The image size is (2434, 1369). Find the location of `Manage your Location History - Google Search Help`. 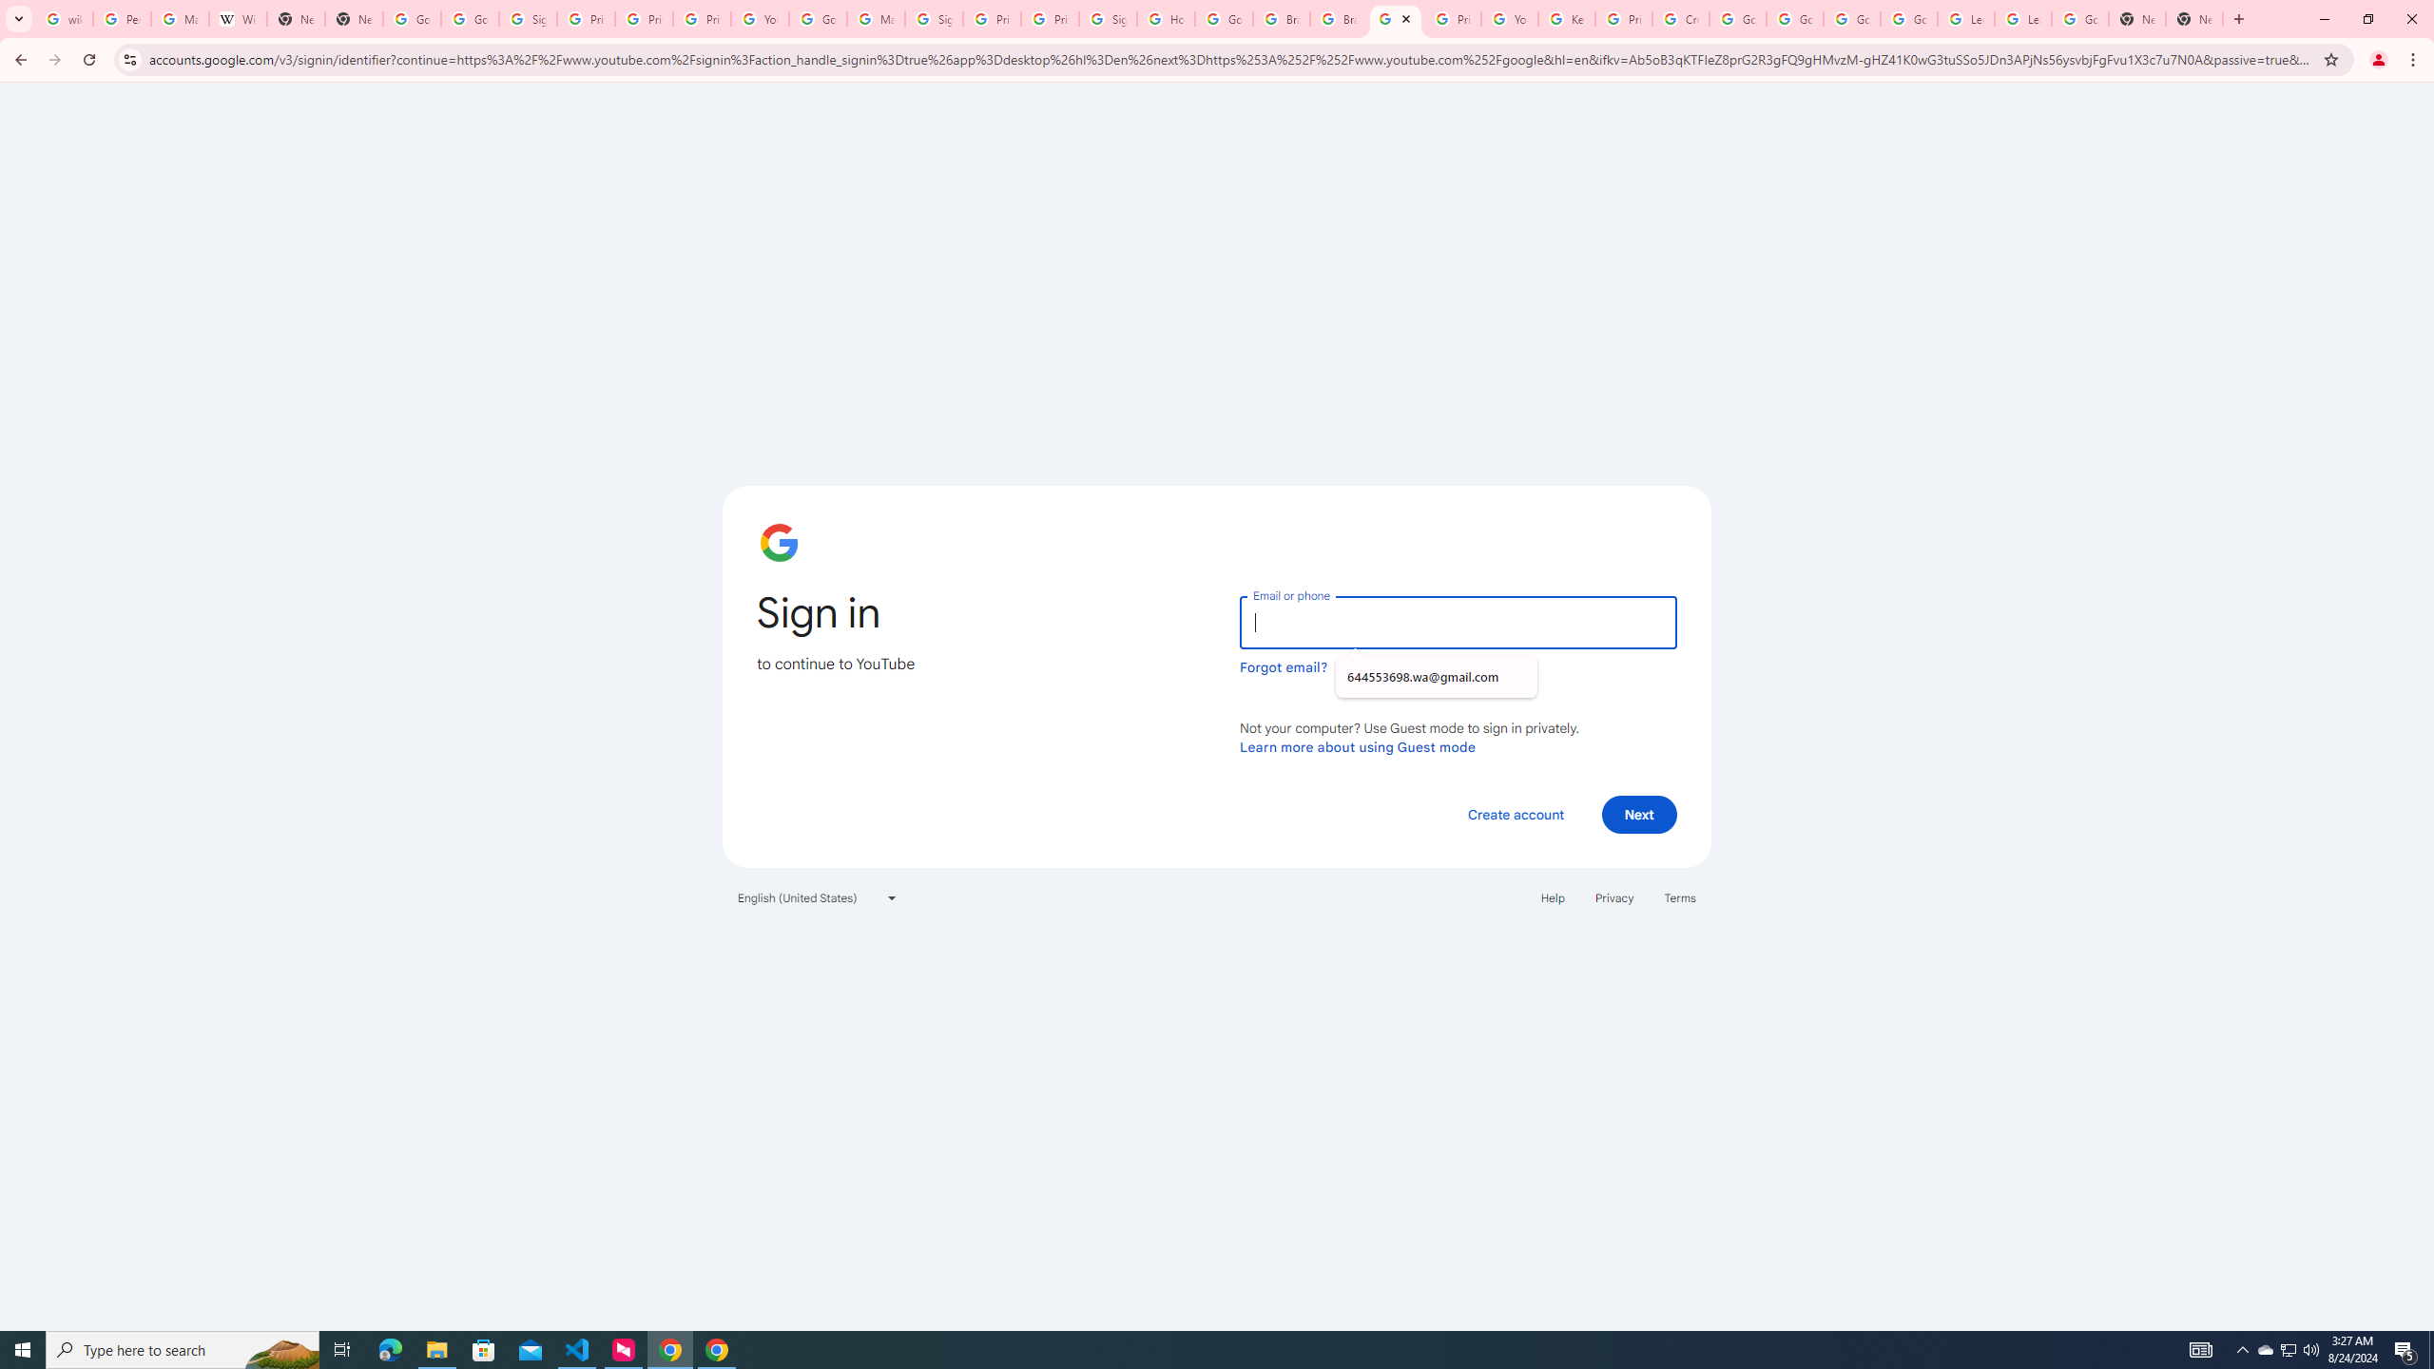

Manage your Location History - Google Search Help is located at coordinates (180, 19).